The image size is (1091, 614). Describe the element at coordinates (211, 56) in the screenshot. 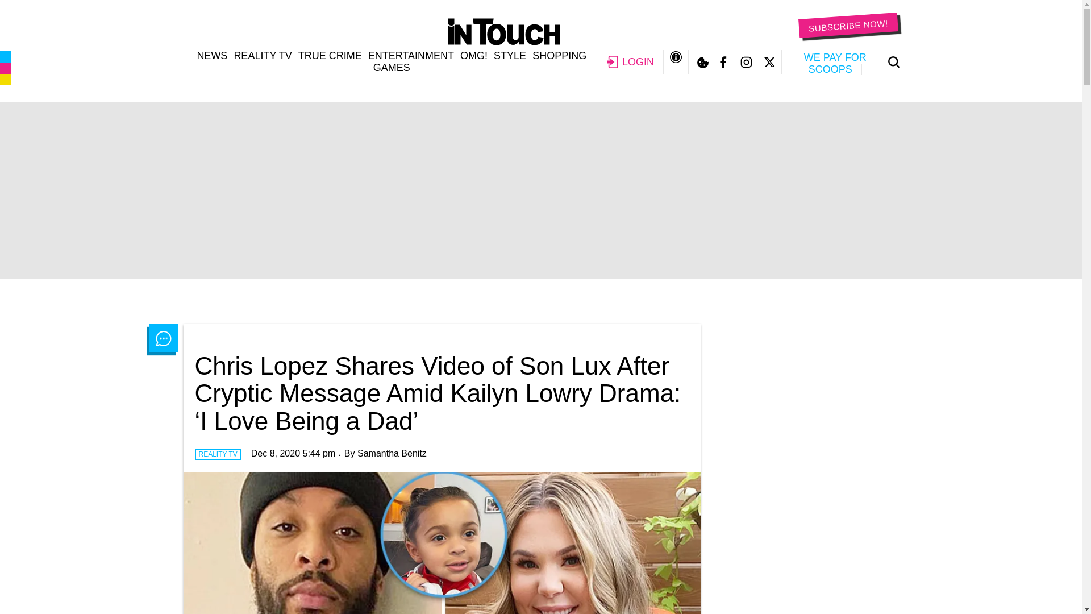

I see `NEWS` at that location.